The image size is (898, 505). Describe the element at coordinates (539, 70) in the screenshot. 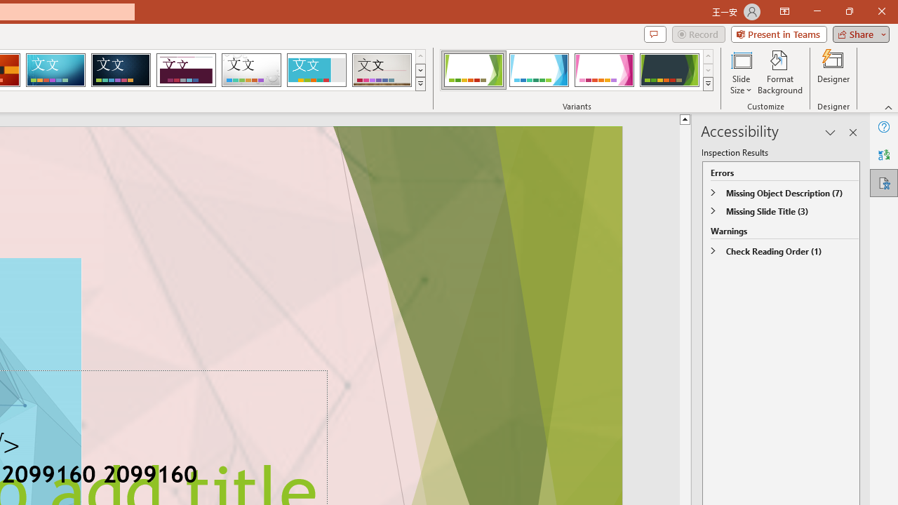

I see `Facet Variant 2` at that location.